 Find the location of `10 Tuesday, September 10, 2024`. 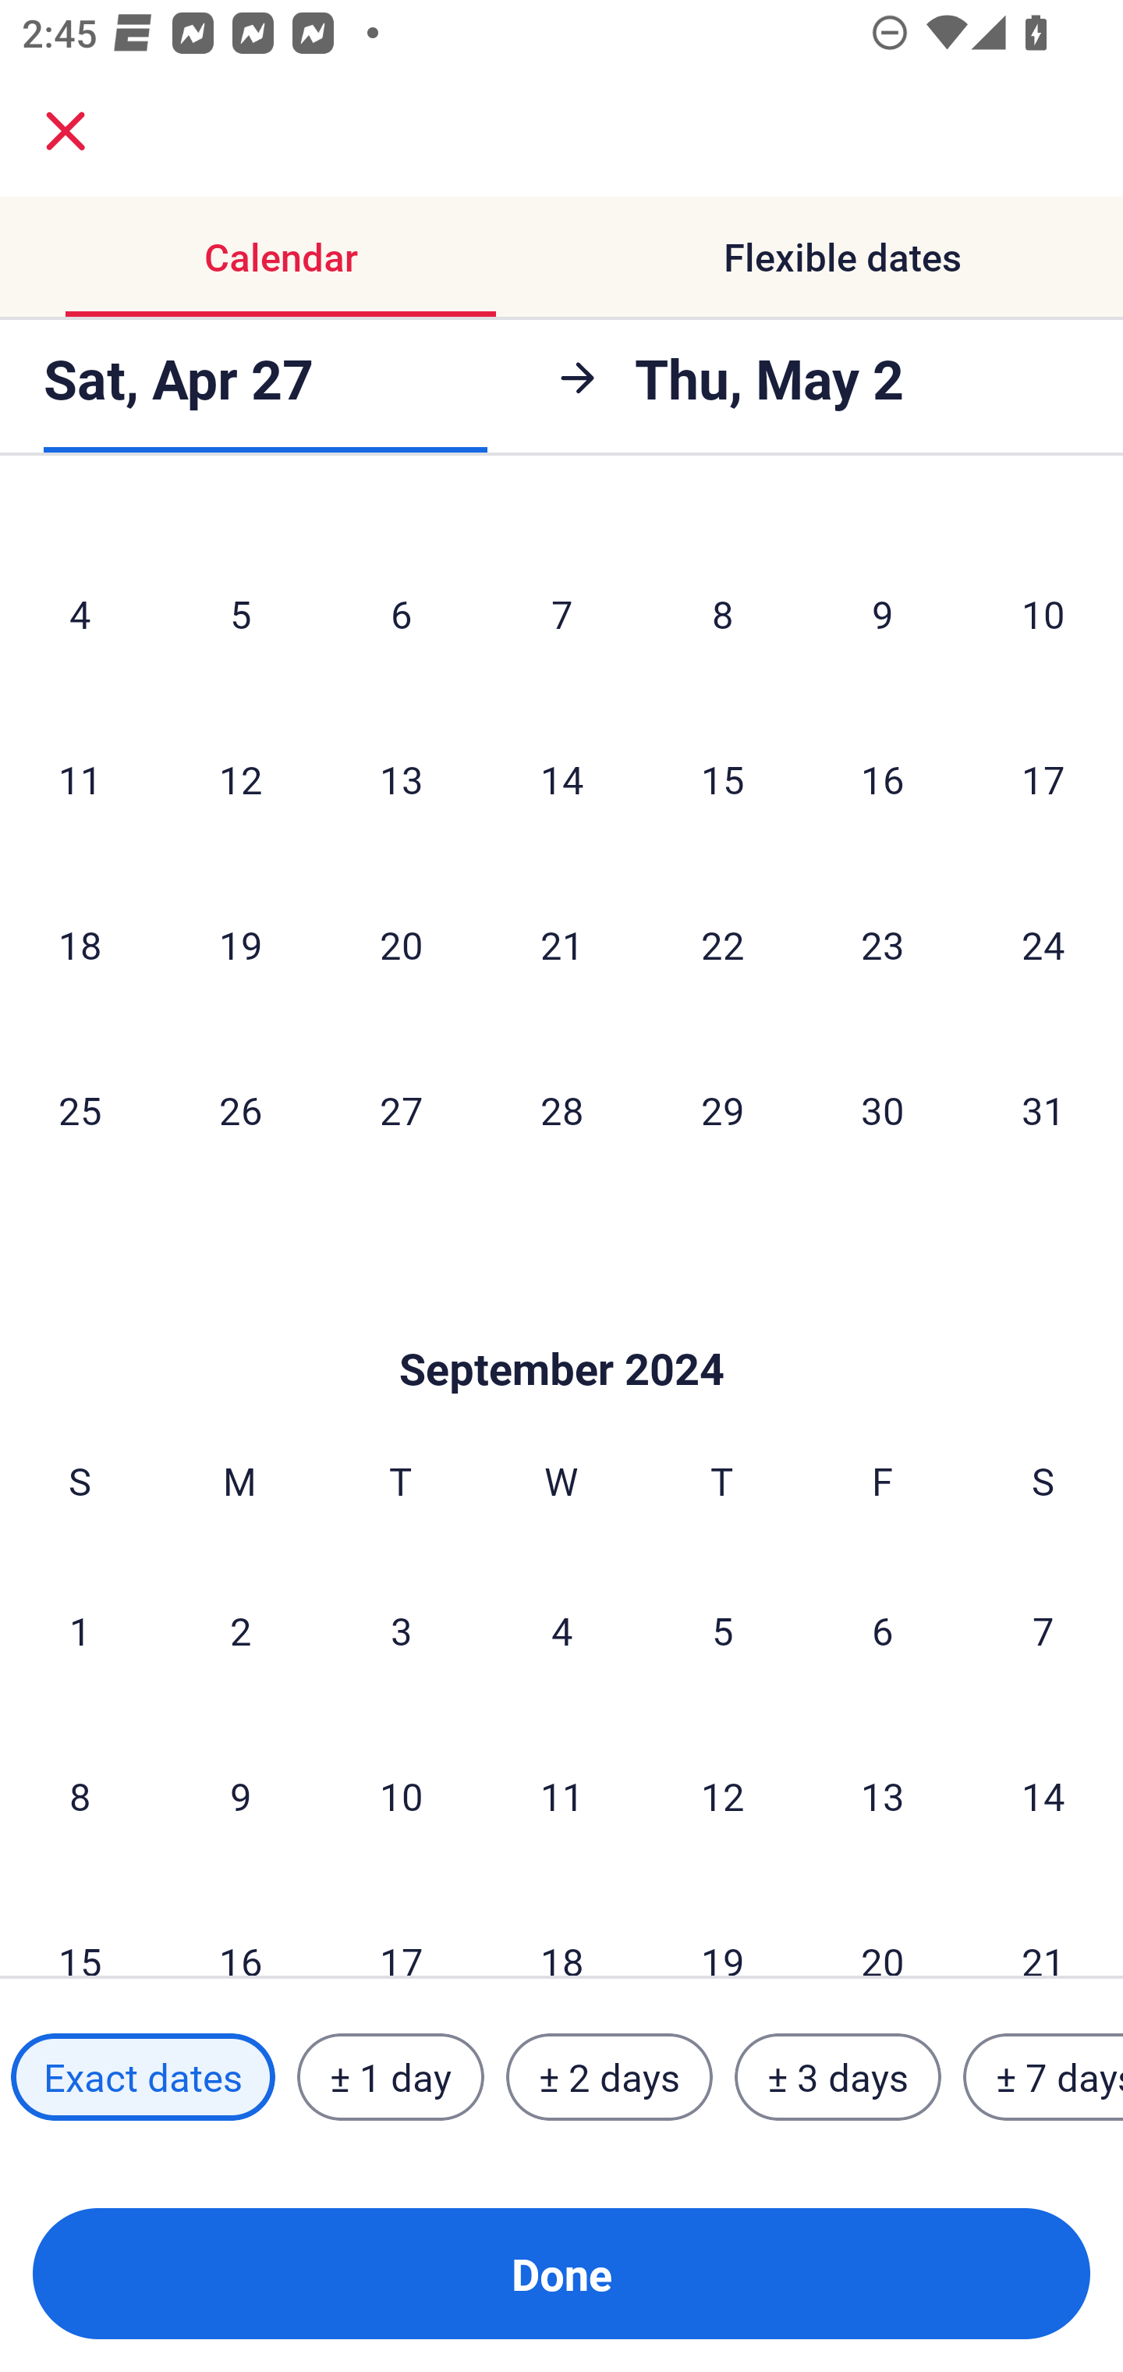

10 Tuesday, September 10, 2024 is located at coordinates (401, 1795).